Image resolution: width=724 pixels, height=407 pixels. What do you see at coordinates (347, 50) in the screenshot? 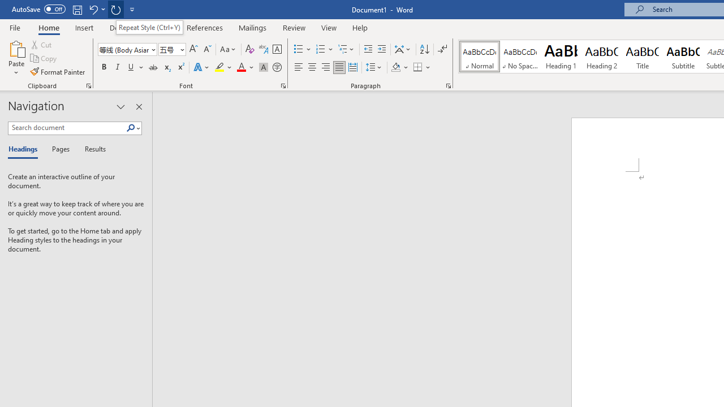
I see `Multilevel List` at bounding box center [347, 50].